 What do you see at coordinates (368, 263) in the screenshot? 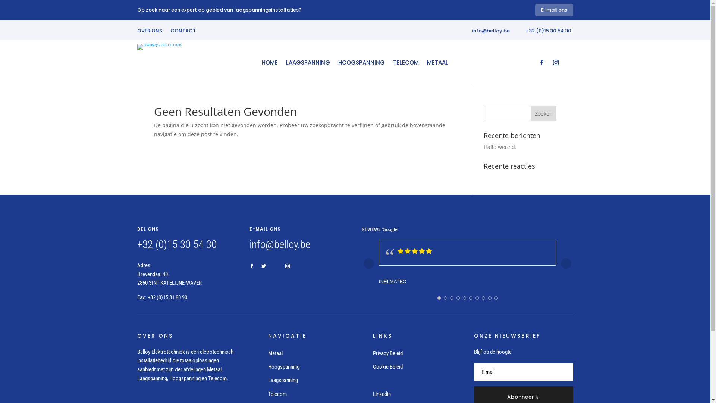
I see `Prev` at bounding box center [368, 263].